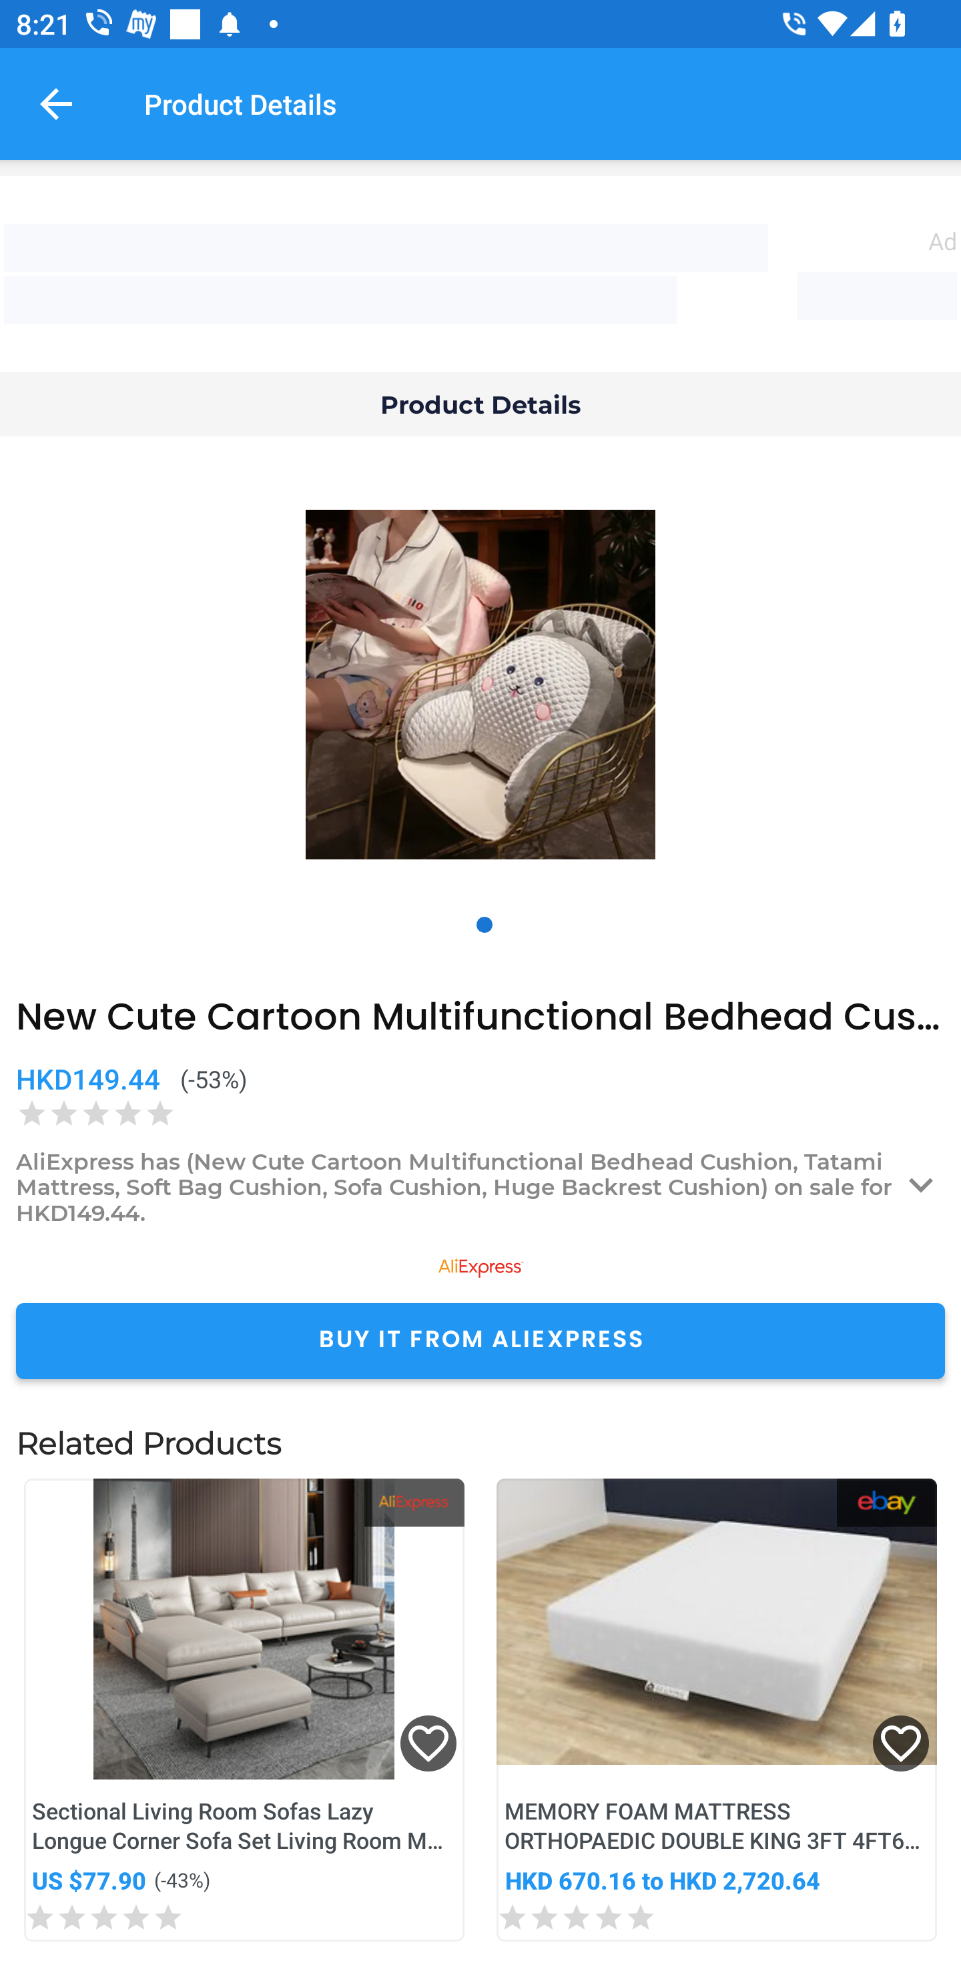 Image resolution: width=961 pixels, height=1975 pixels. I want to click on BUY IT FROM ALIEXPRESS, so click(480, 1340).